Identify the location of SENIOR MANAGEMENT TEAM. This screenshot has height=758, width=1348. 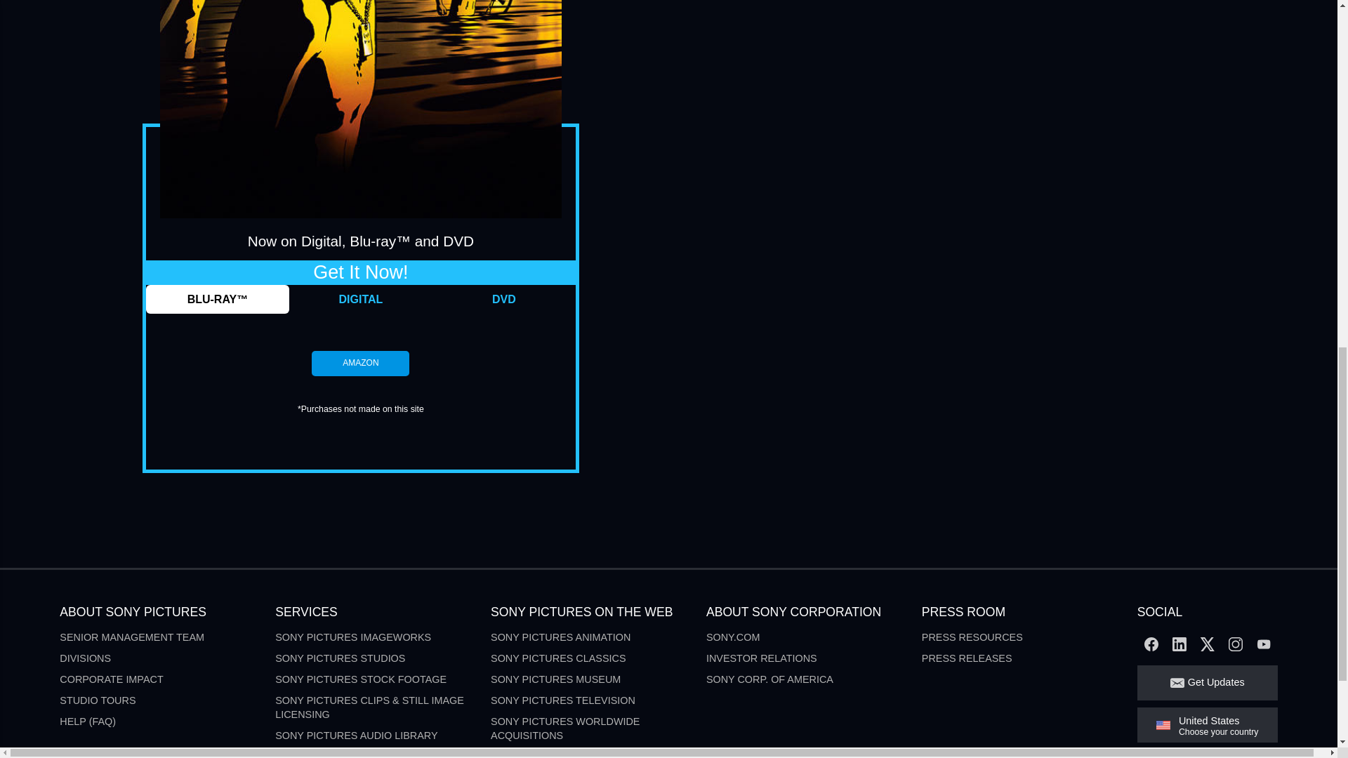
(132, 637).